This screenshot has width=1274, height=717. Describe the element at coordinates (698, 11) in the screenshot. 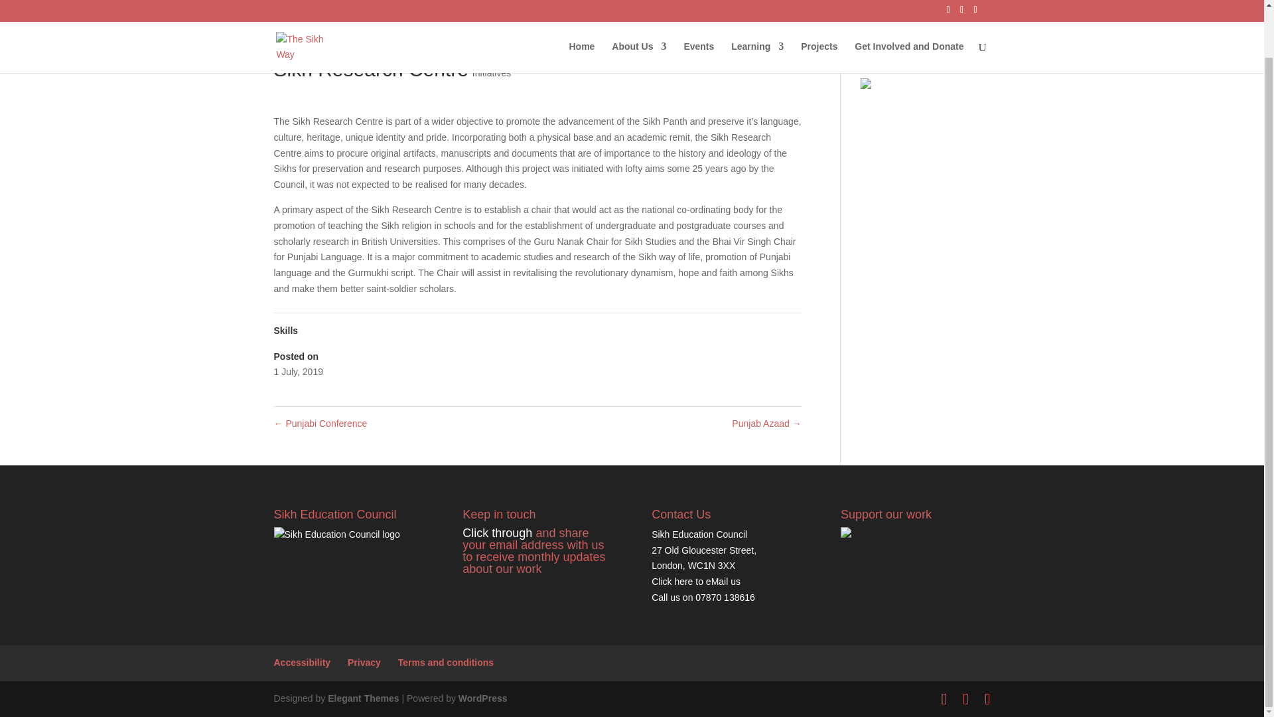

I see `Events` at that location.